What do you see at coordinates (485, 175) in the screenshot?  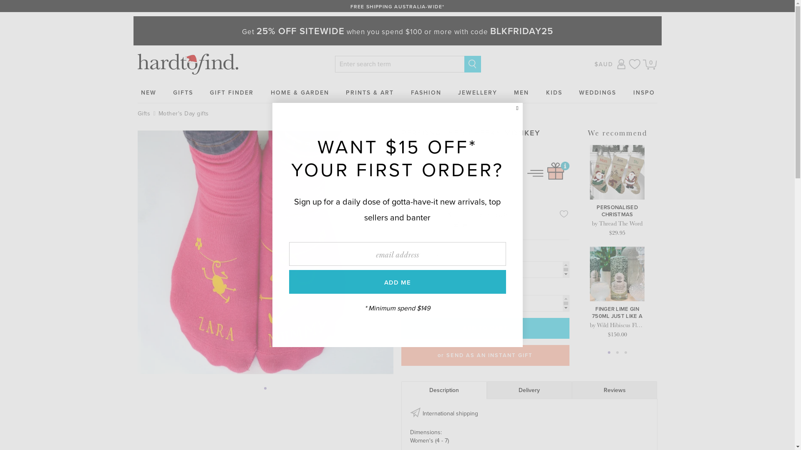 I see `2 Customer reviews` at bounding box center [485, 175].